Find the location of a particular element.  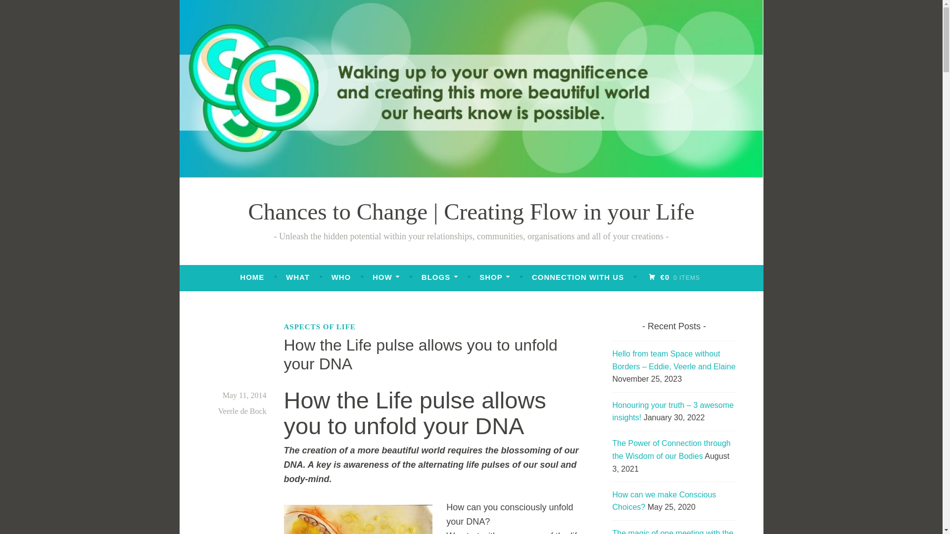

HOW is located at coordinates (386, 277).